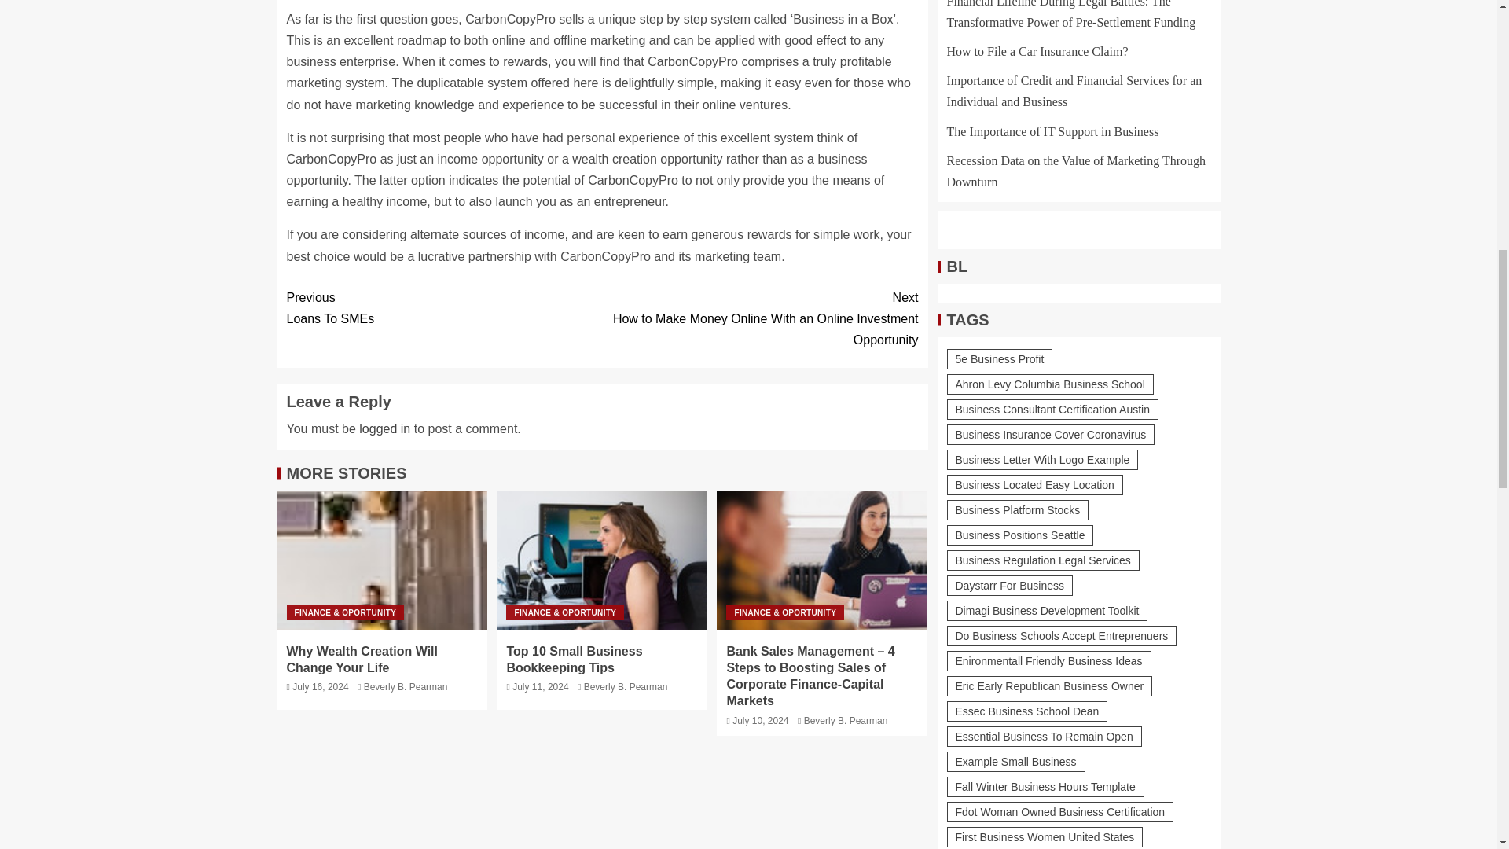 The height and width of the screenshot is (849, 1509). Describe the element at coordinates (382, 560) in the screenshot. I see `Beverly B. Pearman` at that location.